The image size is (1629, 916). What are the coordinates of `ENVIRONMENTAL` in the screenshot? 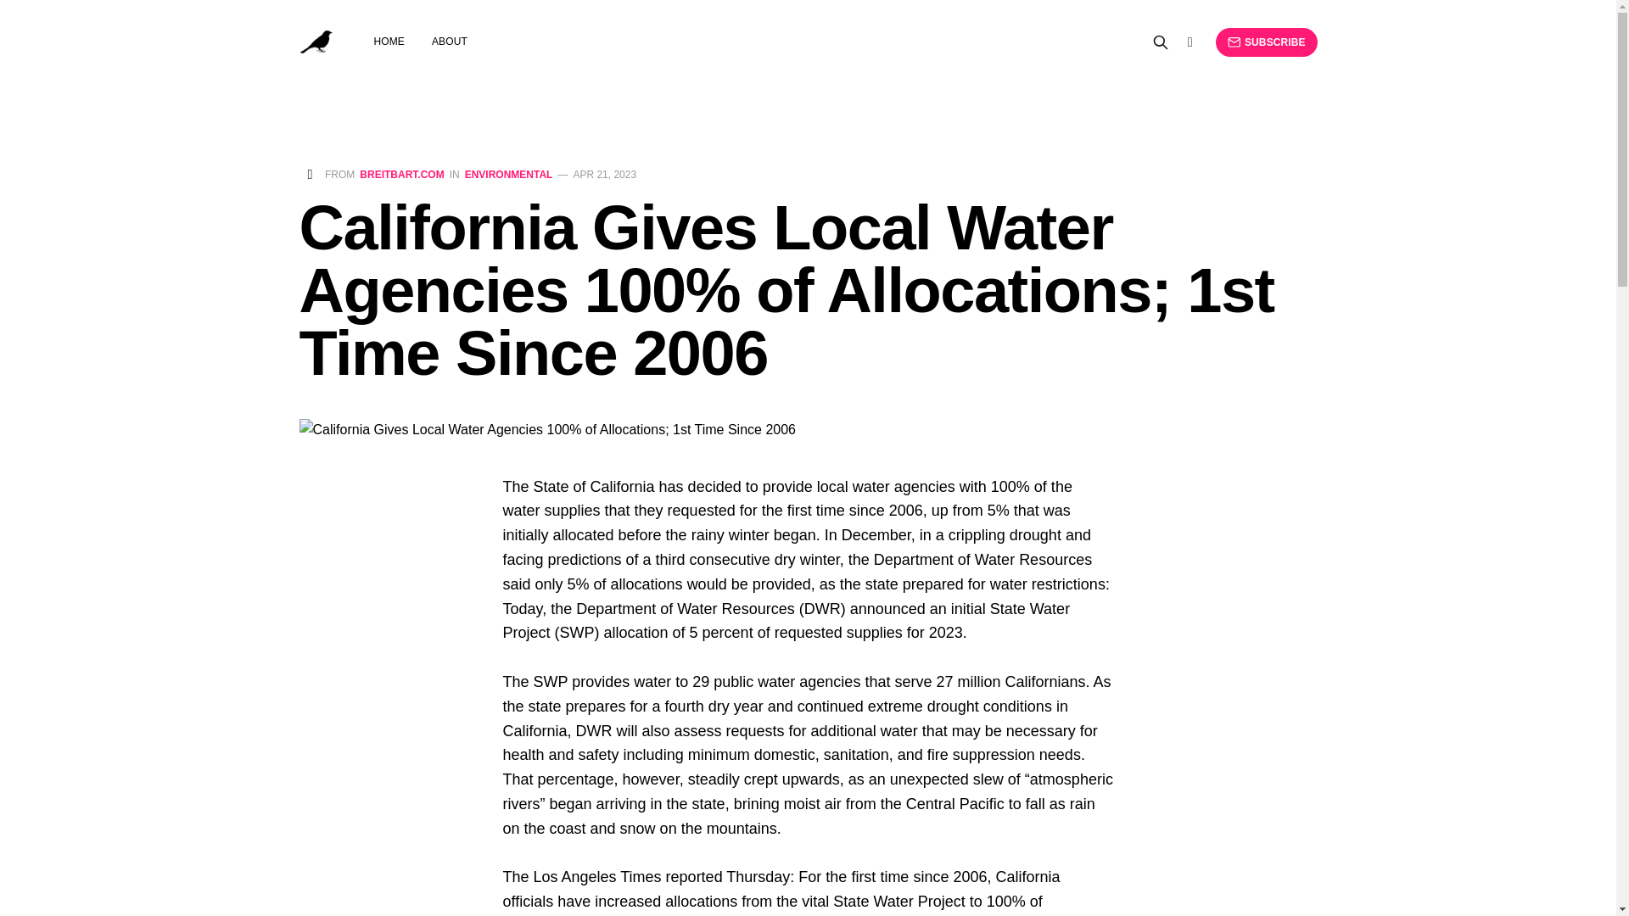 It's located at (509, 174).